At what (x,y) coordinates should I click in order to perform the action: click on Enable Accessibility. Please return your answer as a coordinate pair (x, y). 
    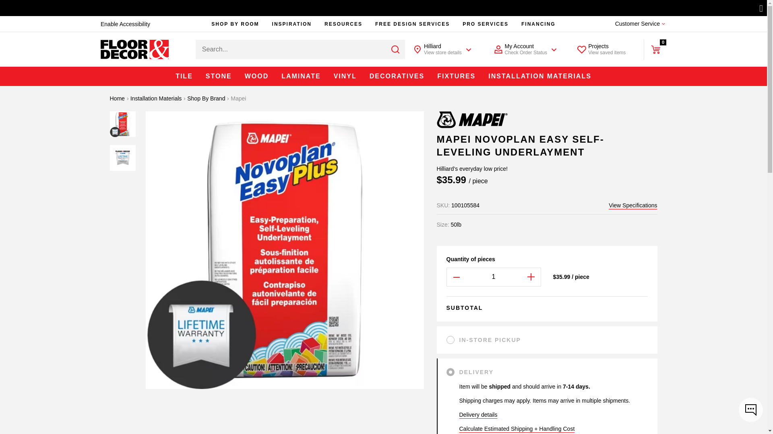
    Looking at the image, I should click on (125, 24).